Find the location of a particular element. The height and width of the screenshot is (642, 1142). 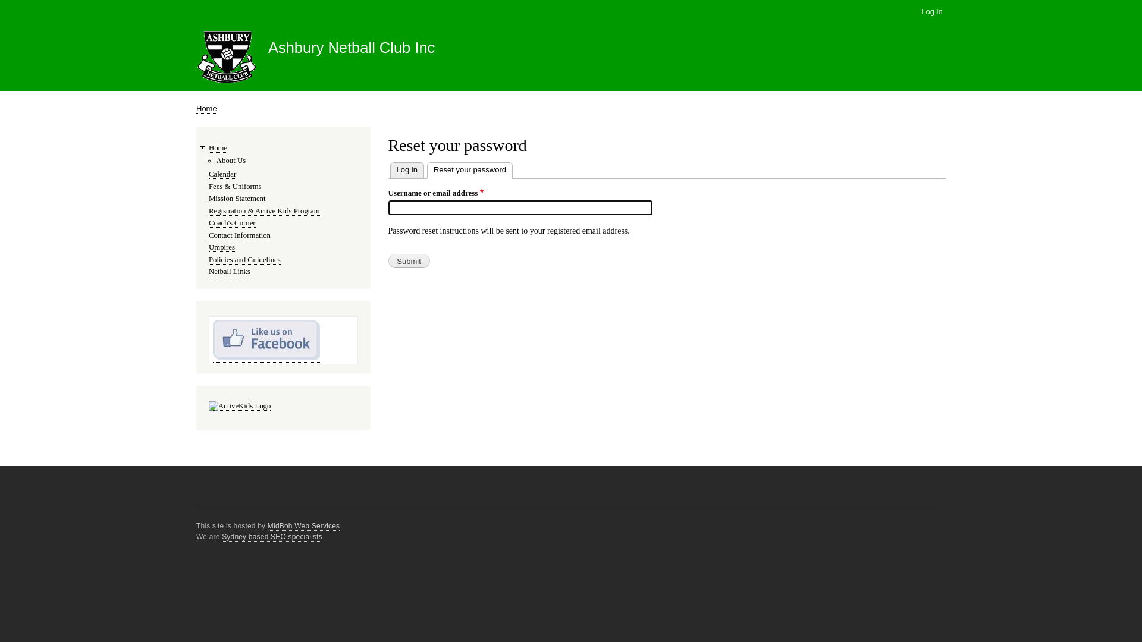

Submit is located at coordinates (409, 261).